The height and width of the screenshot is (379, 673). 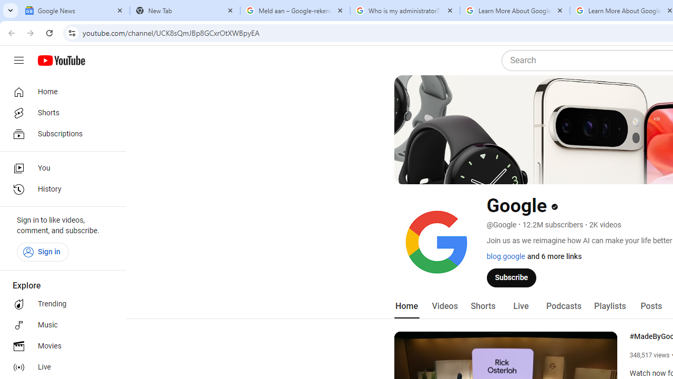 I want to click on Movies, so click(x=60, y=346).